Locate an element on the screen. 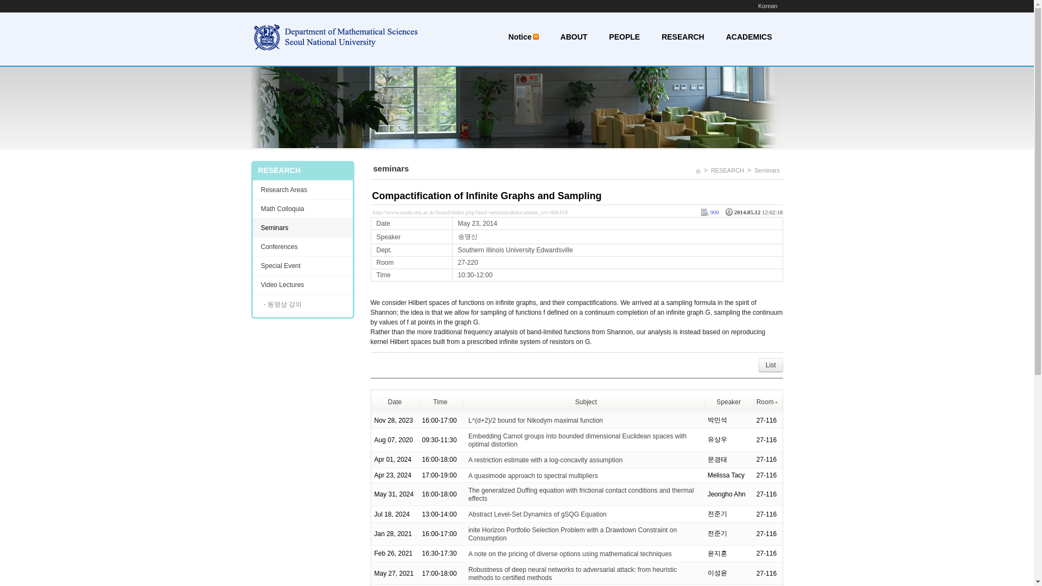 This screenshot has width=1042, height=586. RESEARCH is located at coordinates (683, 38).